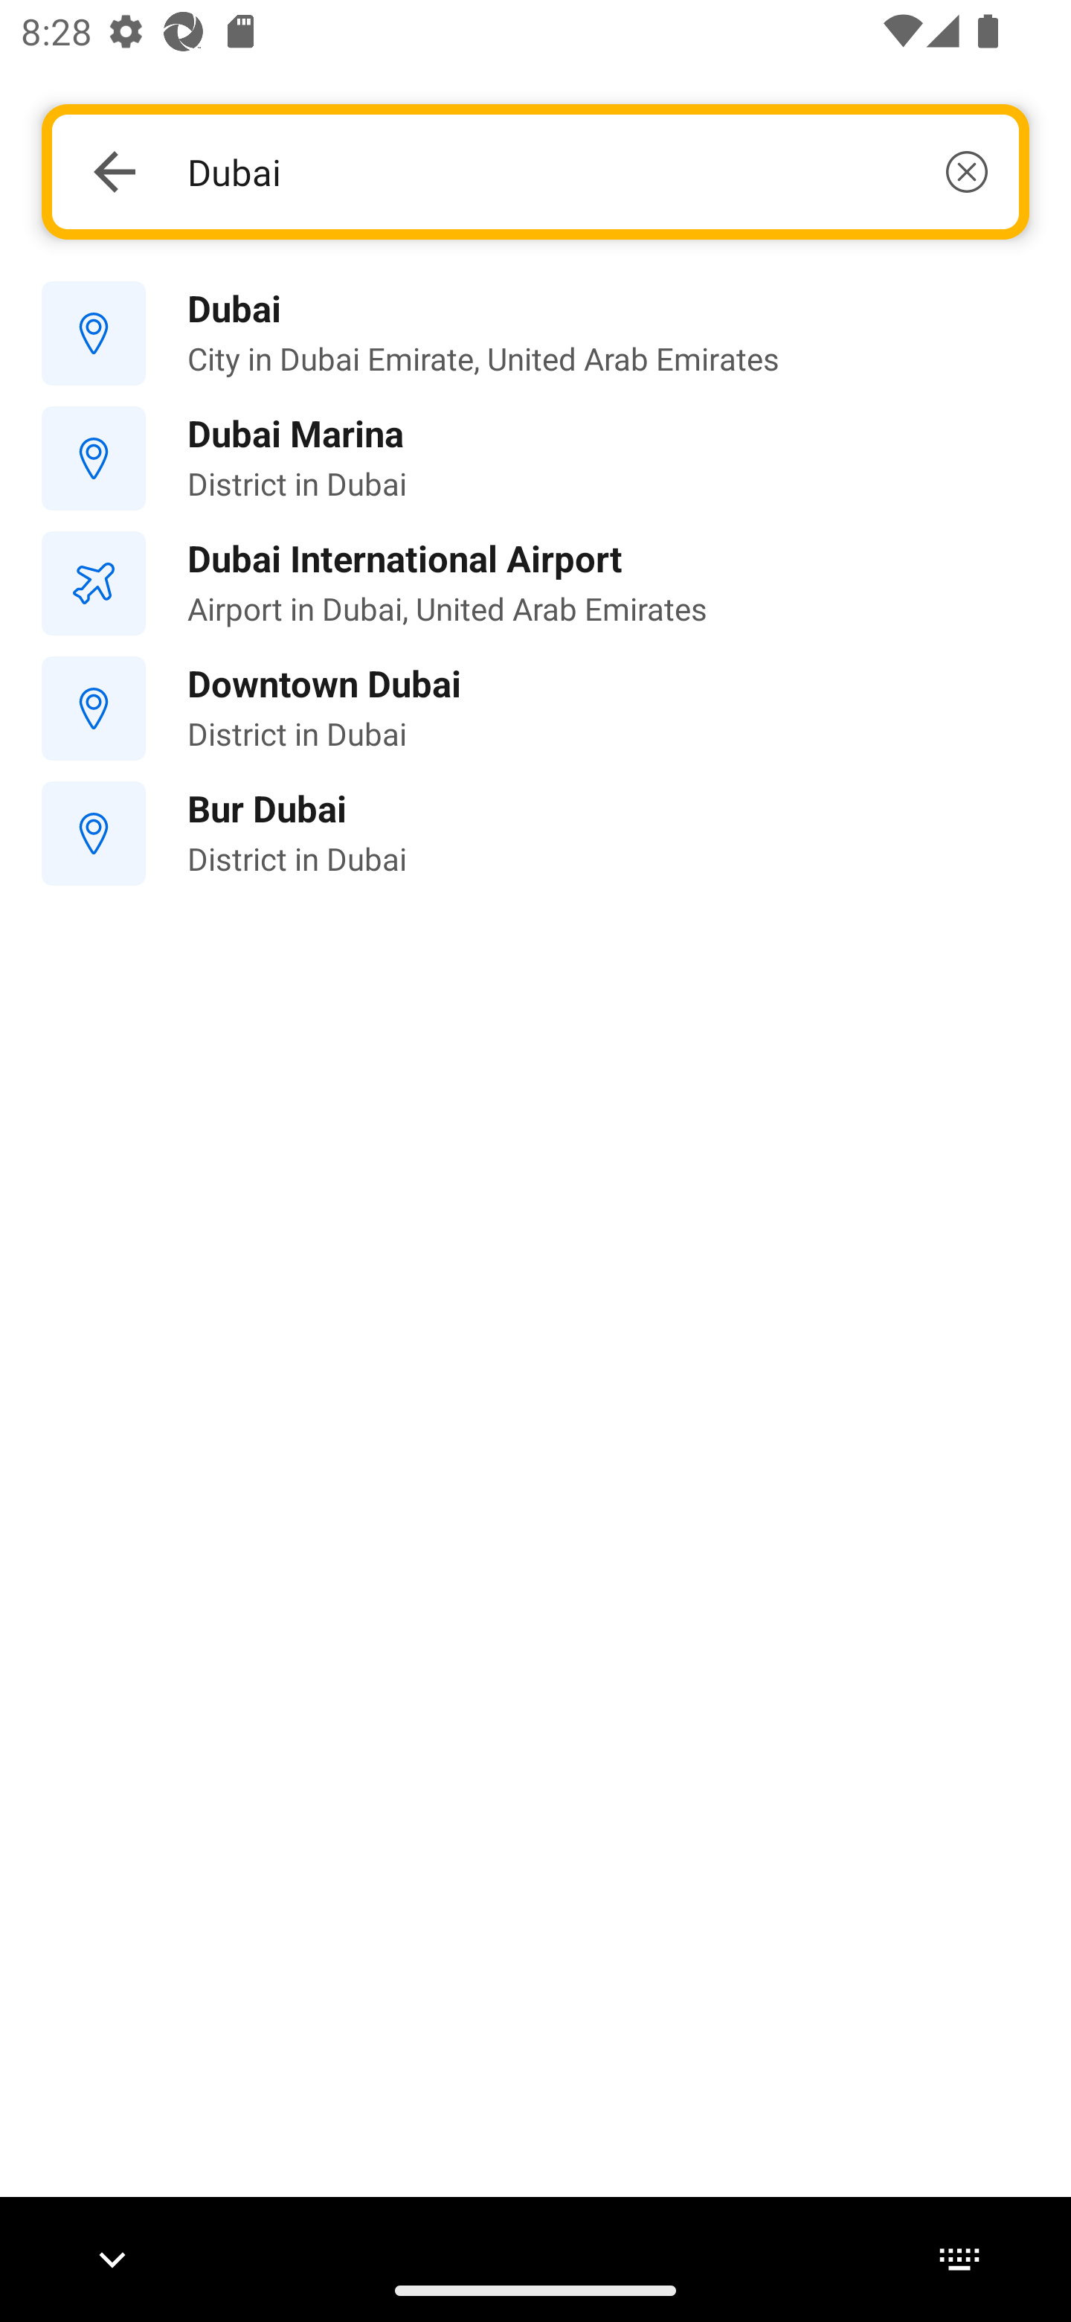 The height and width of the screenshot is (2322, 1071). What do you see at coordinates (535, 834) in the screenshot?
I see `Bur Dubai District in Dubai` at bounding box center [535, 834].